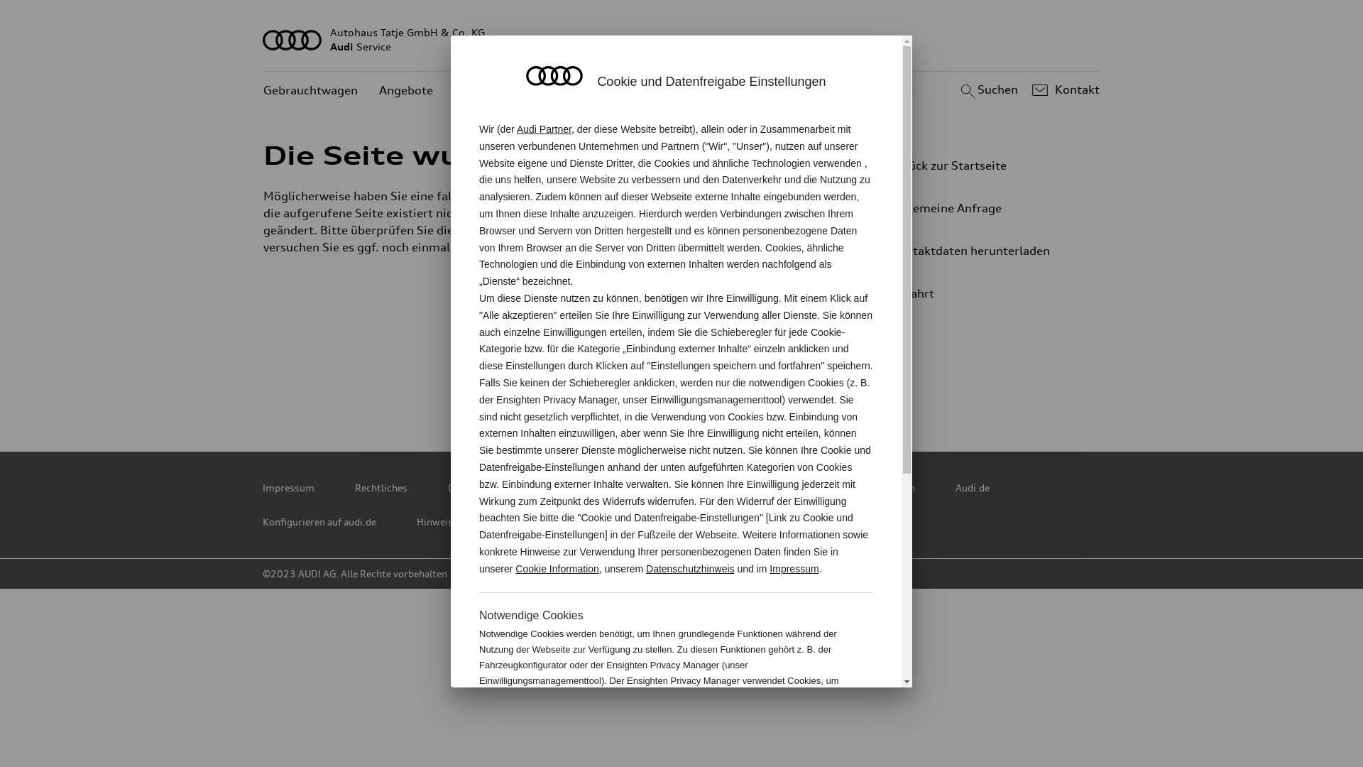 The image size is (1363, 767). Describe the element at coordinates (495, 91) in the screenshot. I see `Kundenservice` at that location.